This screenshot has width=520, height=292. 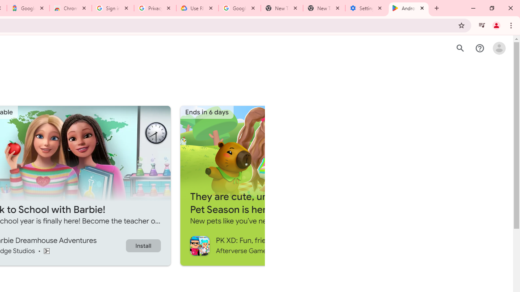 What do you see at coordinates (46, 251) in the screenshot?
I see `Content rating Rated for 3+` at bounding box center [46, 251].